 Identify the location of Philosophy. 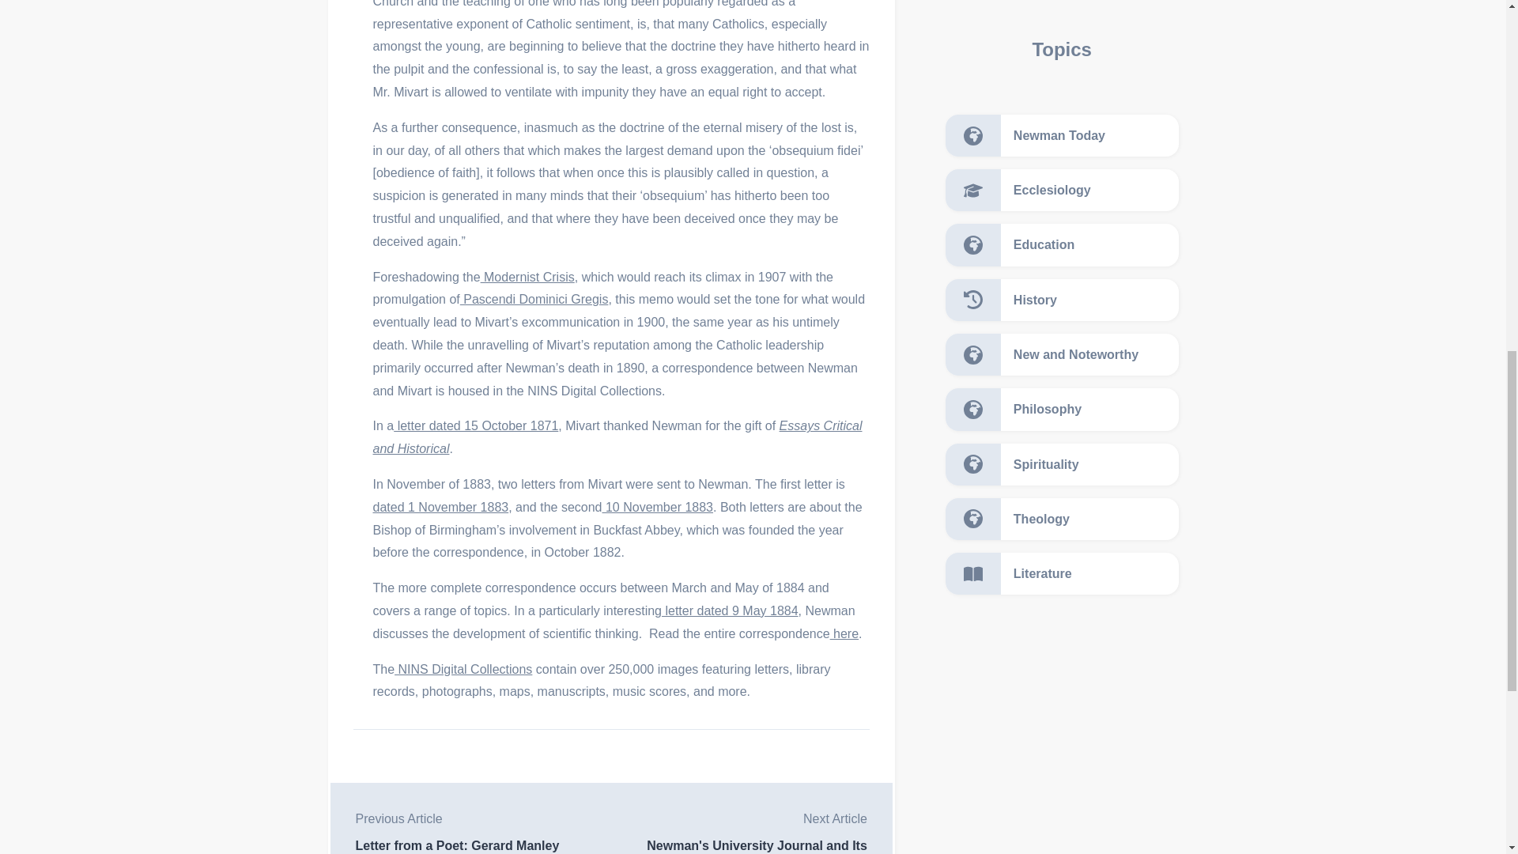
(1063, 410).